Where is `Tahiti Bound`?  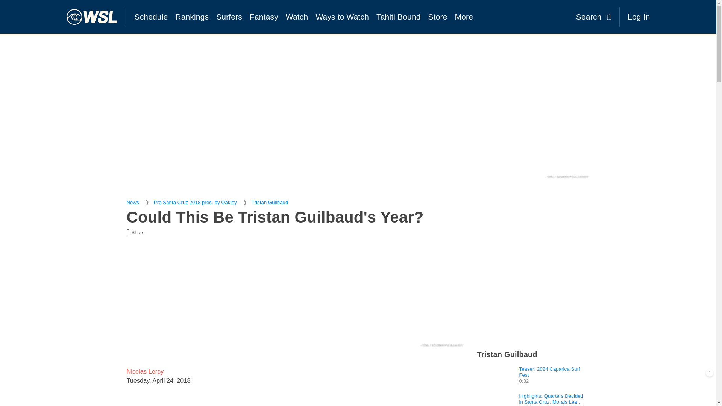
Tahiti Bound is located at coordinates (398, 17).